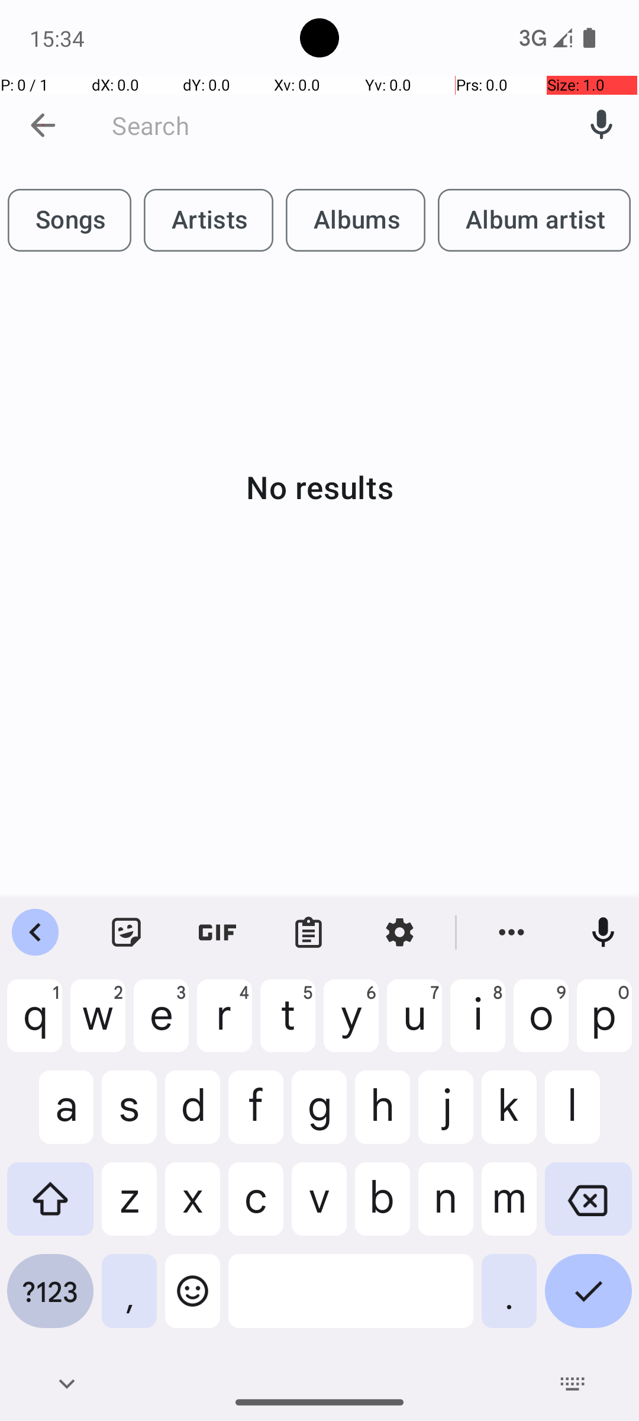 This screenshot has height=1421, width=639. I want to click on No results, so click(319, 487).